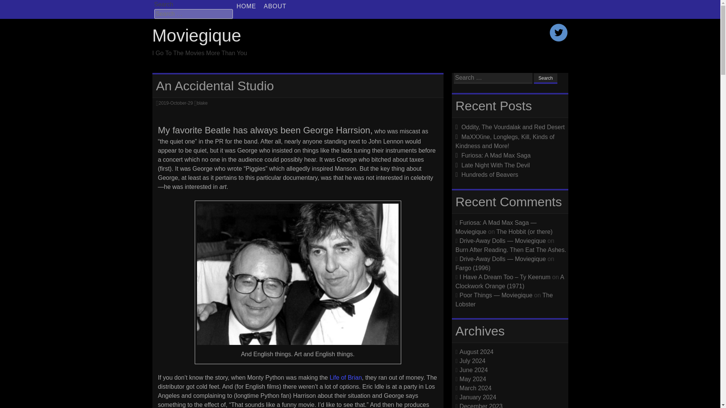  Describe the element at coordinates (476, 351) in the screenshot. I see `August 2024` at that location.